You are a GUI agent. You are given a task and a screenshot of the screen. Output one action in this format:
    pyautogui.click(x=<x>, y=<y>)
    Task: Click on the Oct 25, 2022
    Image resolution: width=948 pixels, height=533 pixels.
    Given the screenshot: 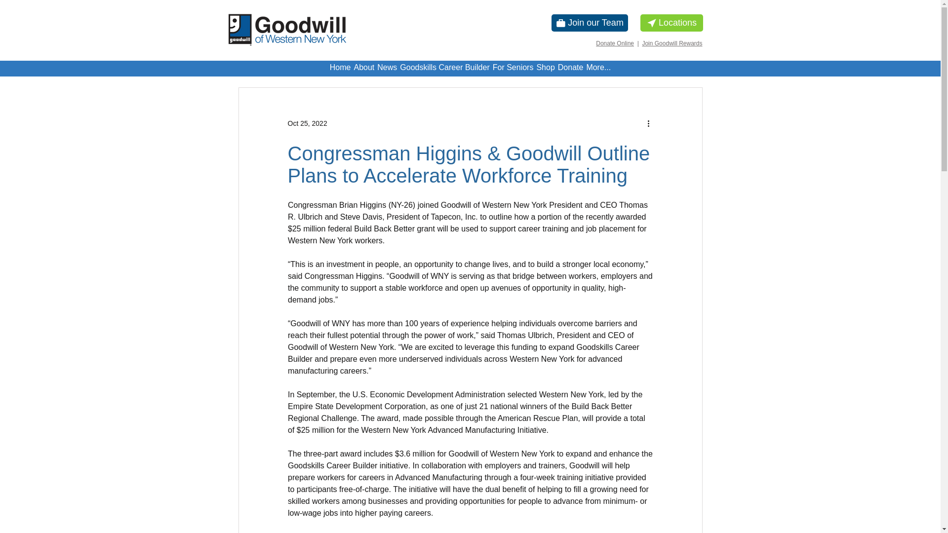 What is the action you would take?
    pyautogui.click(x=307, y=123)
    